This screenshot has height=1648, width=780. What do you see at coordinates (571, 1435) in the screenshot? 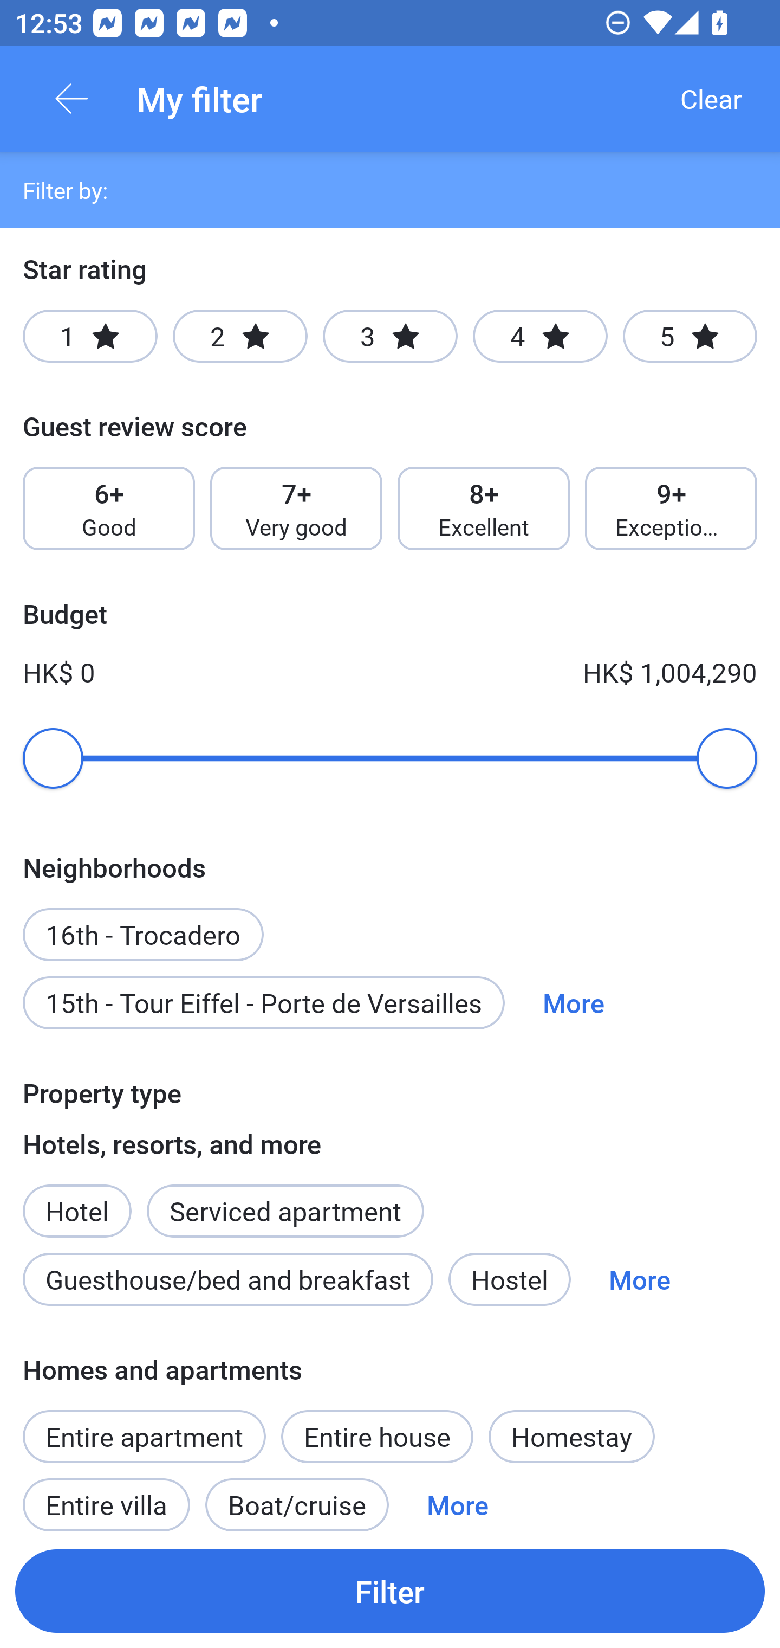
I see `Homestay` at bounding box center [571, 1435].